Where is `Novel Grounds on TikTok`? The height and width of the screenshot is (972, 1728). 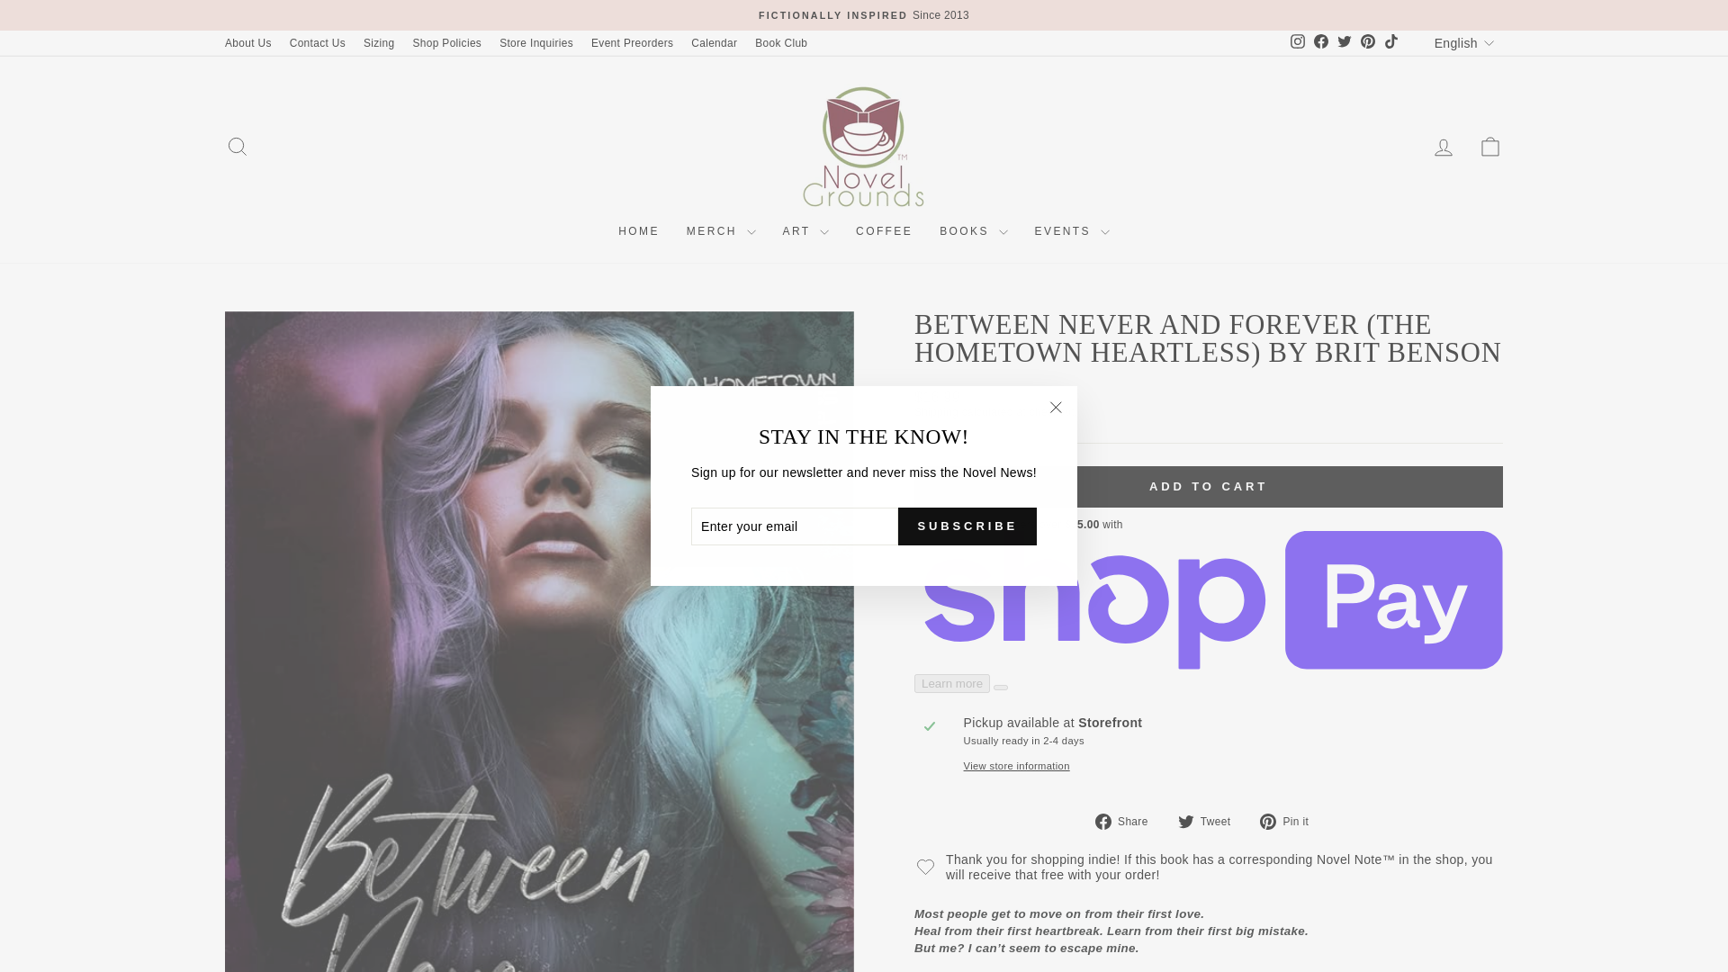
Novel Grounds on TikTok is located at coordinates (1391, 42).